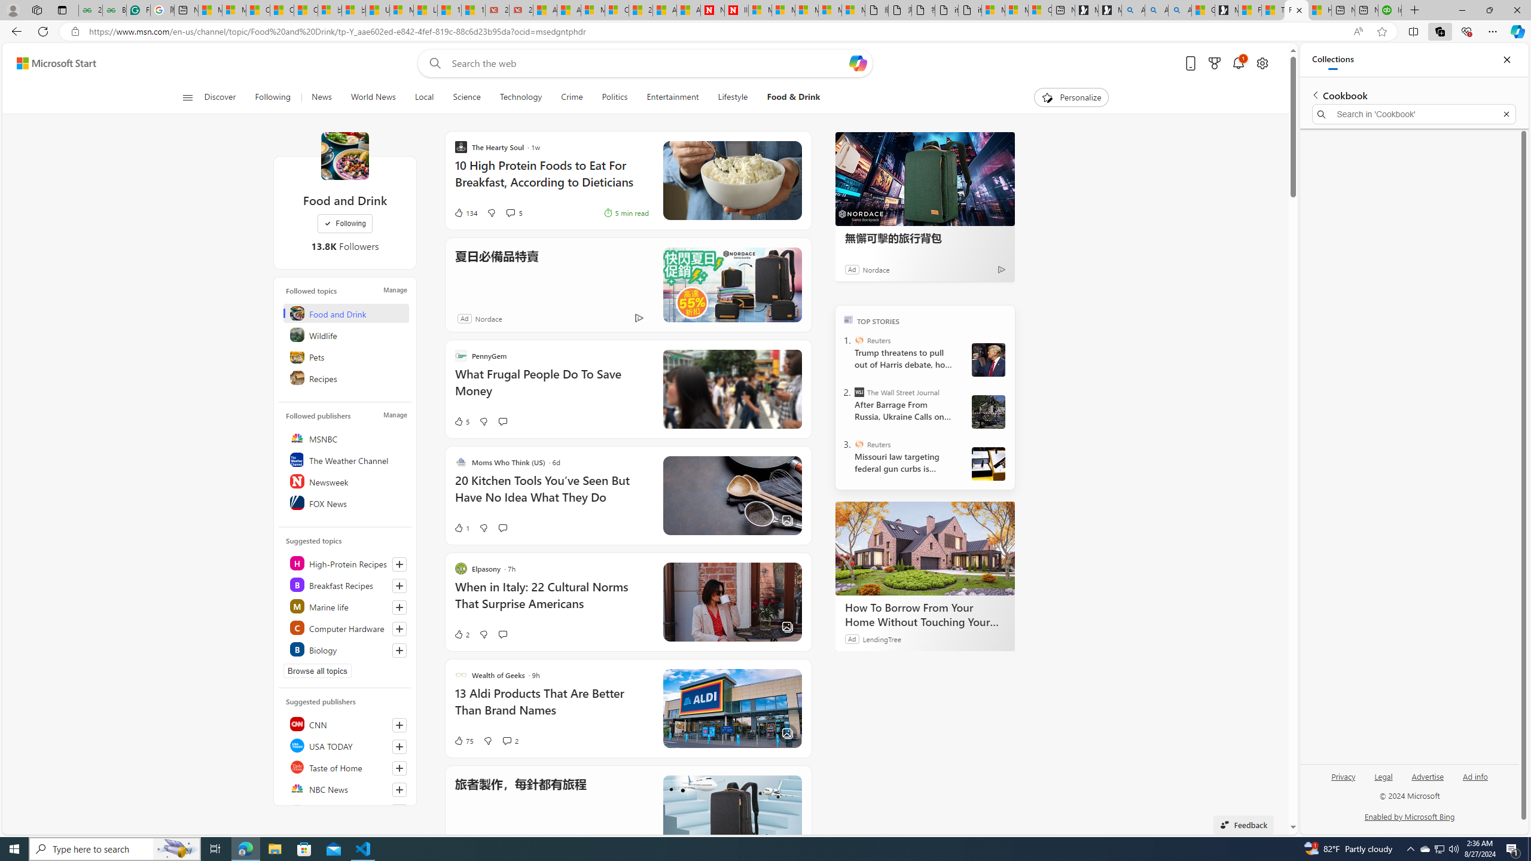 Image resolution: width=1531 pixels, height=861 pixels. What do you see at coordinates (346, 356) in the screenshot?
I see `Pets` at bounding box center [346, 356].